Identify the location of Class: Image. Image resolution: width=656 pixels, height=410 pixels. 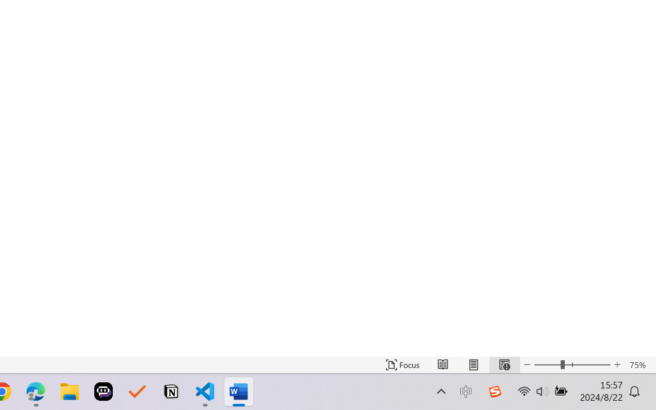
(495, 392).